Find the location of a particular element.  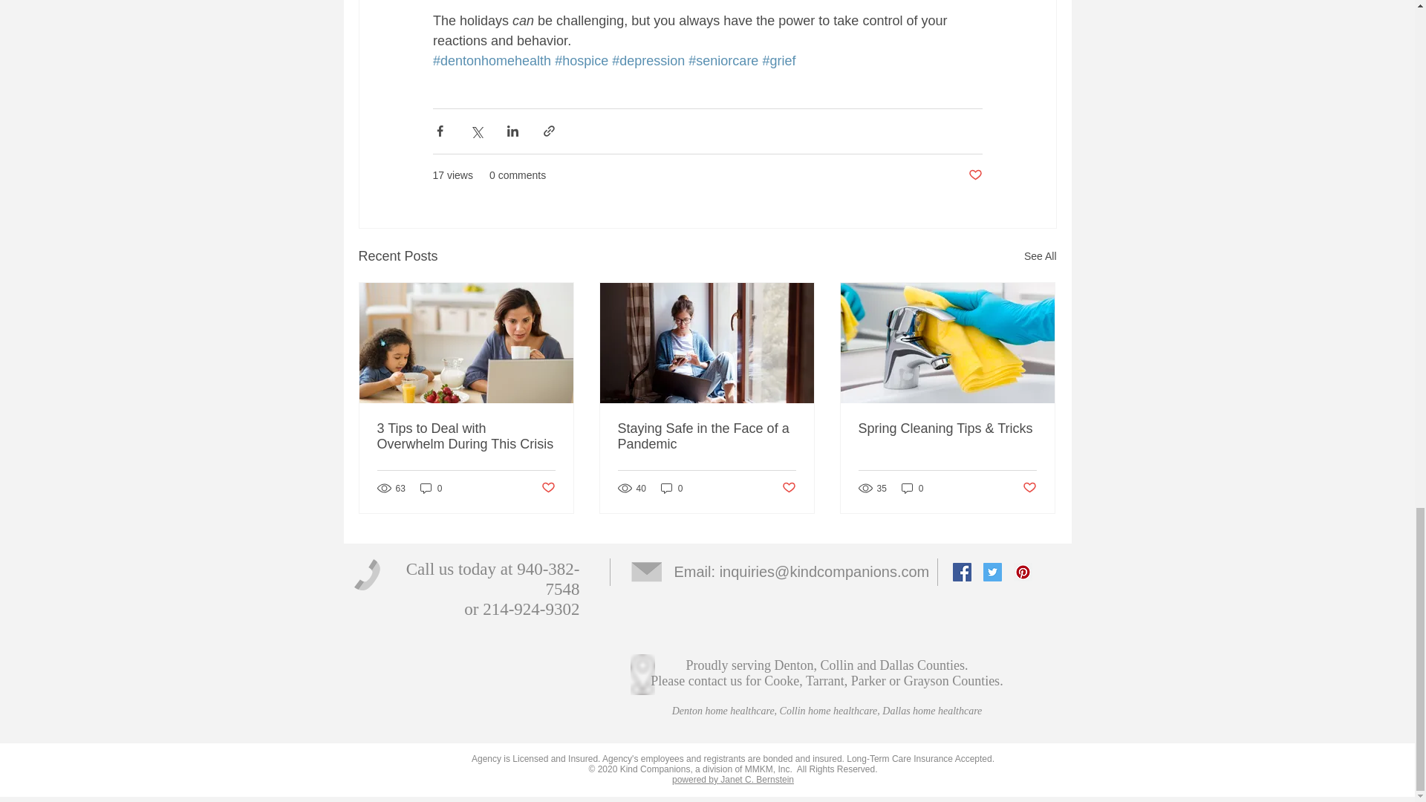

3 Tips to Deal with Overwhelm During This Crisis is located at coordinates (466, 437).